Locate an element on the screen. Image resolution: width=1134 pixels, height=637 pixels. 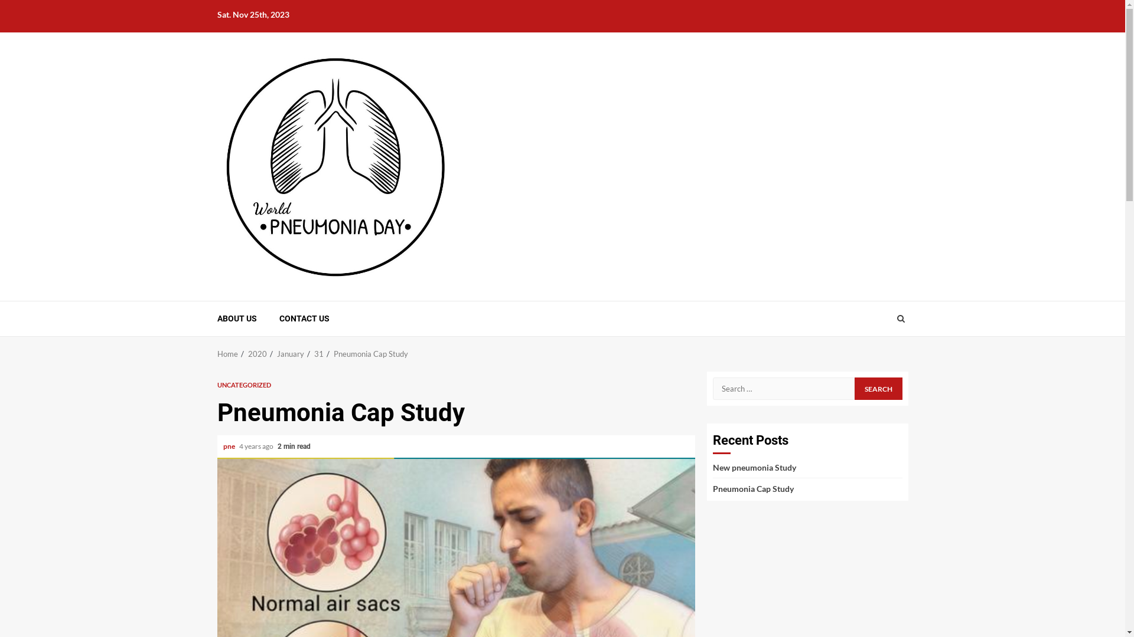
pne is located at coordinates (230, 446).